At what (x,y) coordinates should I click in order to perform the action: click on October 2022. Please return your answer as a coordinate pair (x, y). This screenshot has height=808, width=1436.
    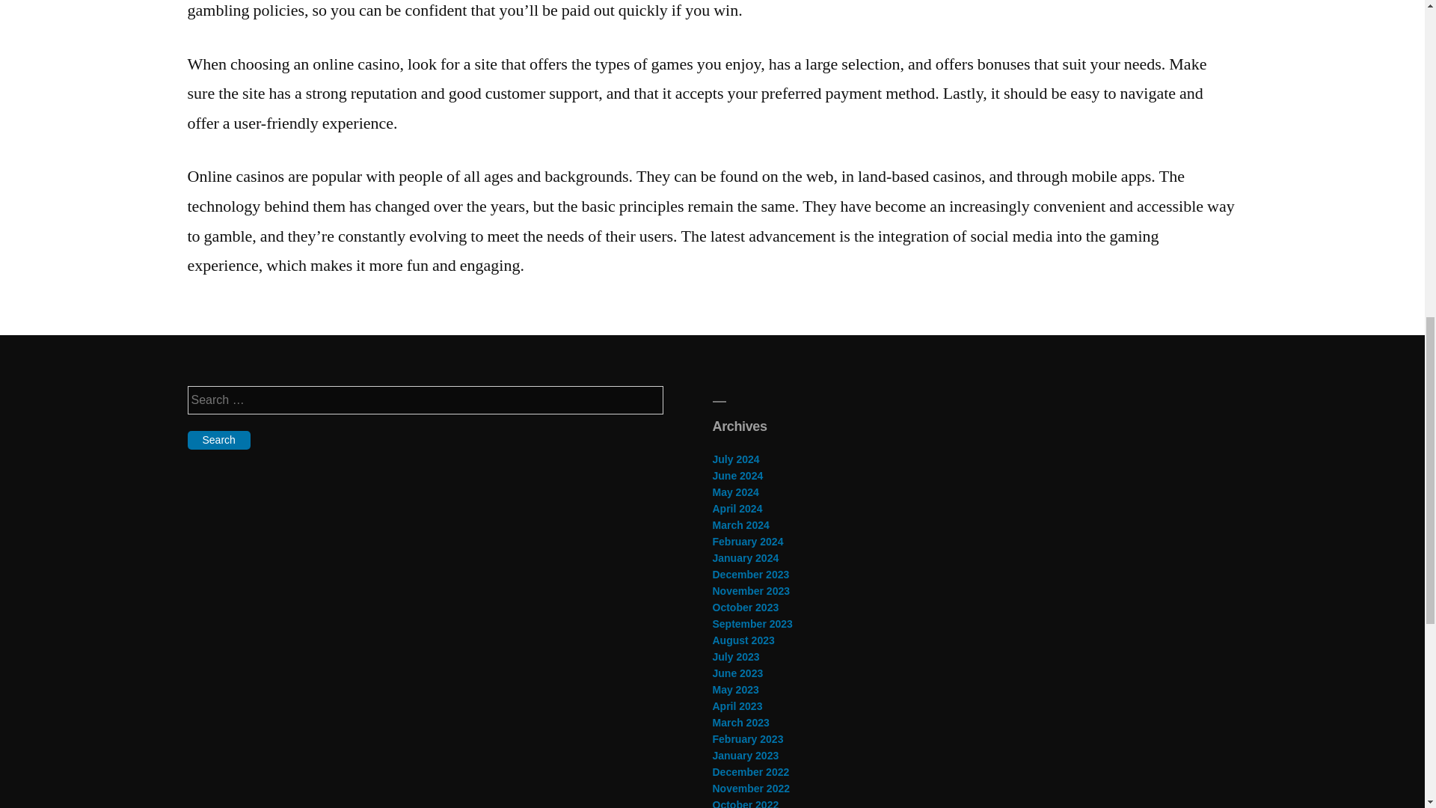
    Looking at the image, I should click on (745, 804).